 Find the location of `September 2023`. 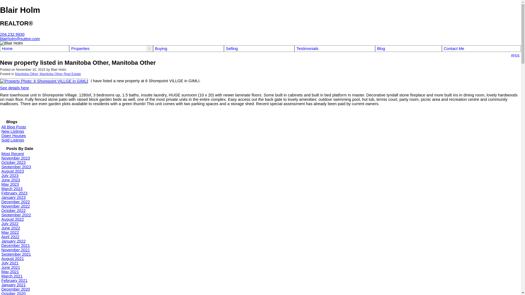

September 2023 is located at coordinates (16, 167).